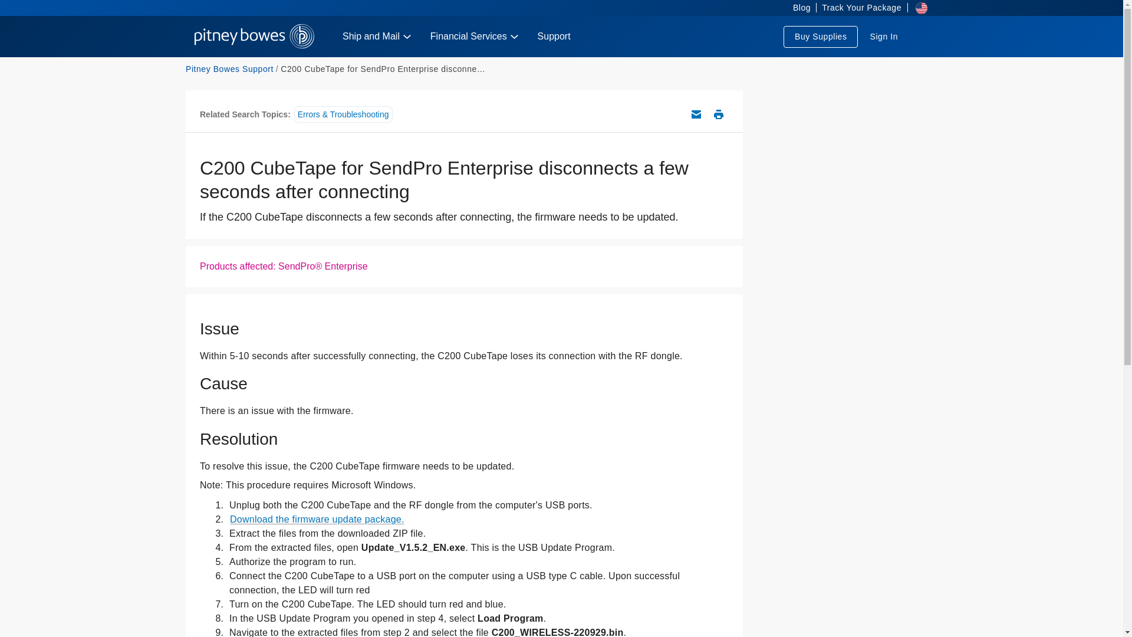  Describe the element at coordinates (696, 114) in the screenshot. I see `Email this support article` at that location.